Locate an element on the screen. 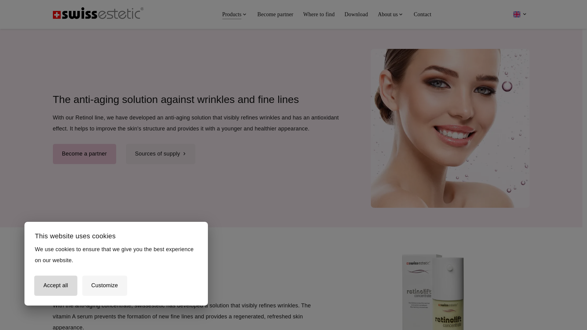 The height and width of the screenshot is (330, 587). Products is located at coordinates (235, 14).